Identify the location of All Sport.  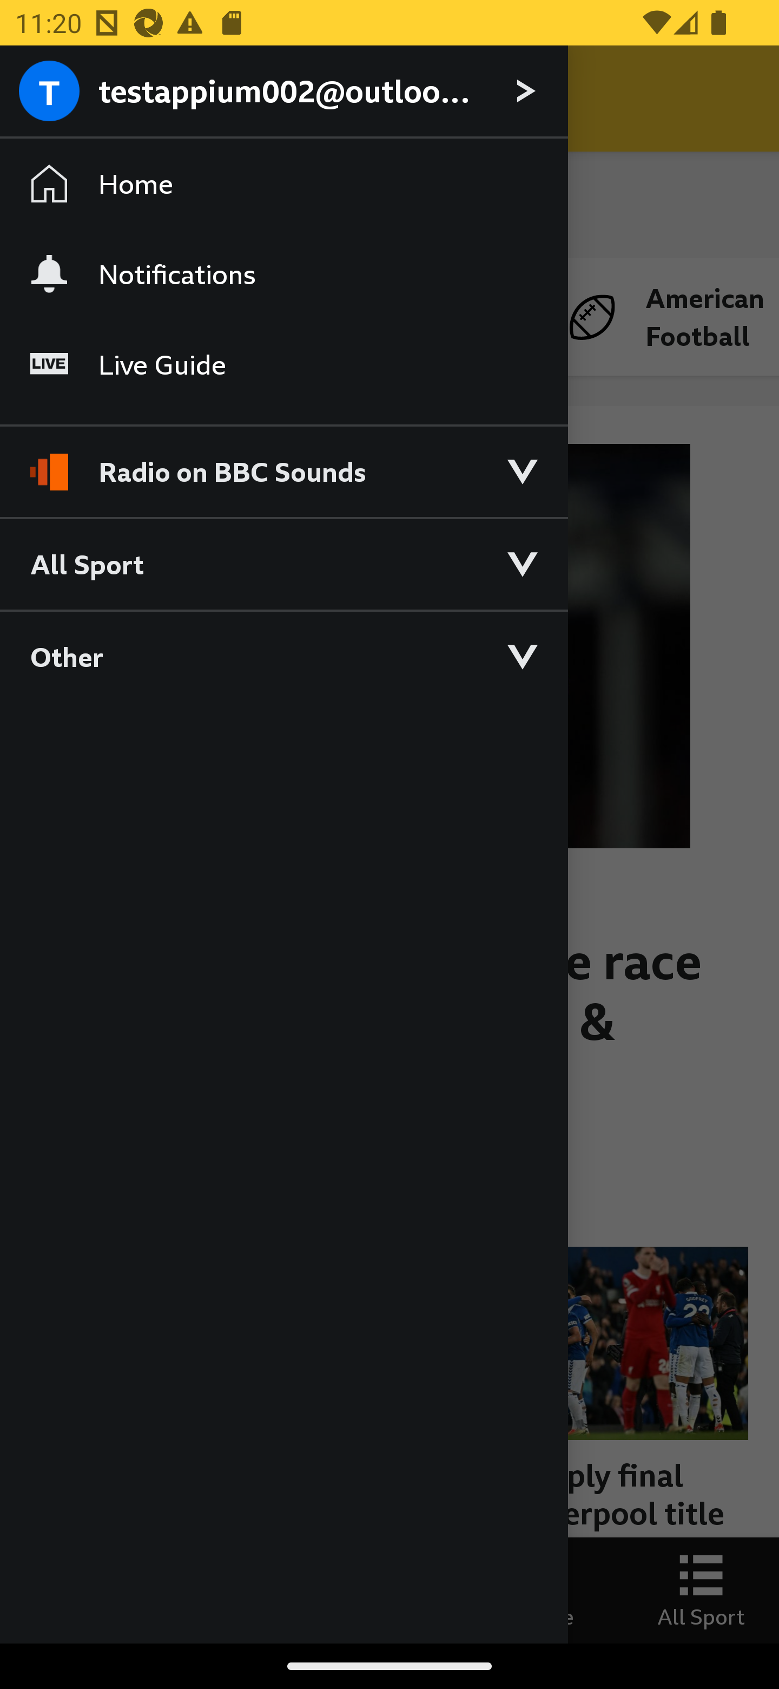
(283, 563).